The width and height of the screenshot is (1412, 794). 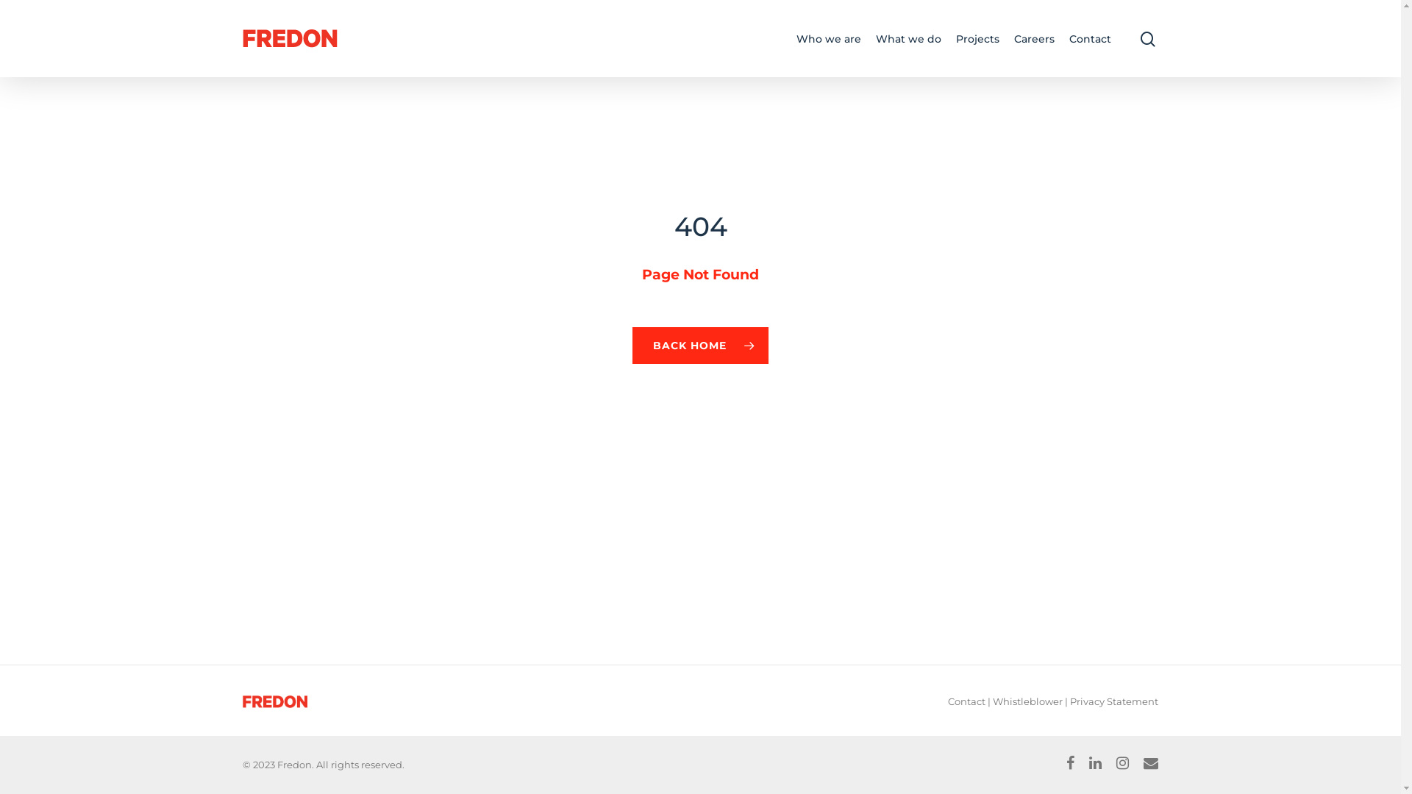 What do you see at coordinates (966, 701) in the screenshot?
I see `Contact` at bounding box center [966, 701].